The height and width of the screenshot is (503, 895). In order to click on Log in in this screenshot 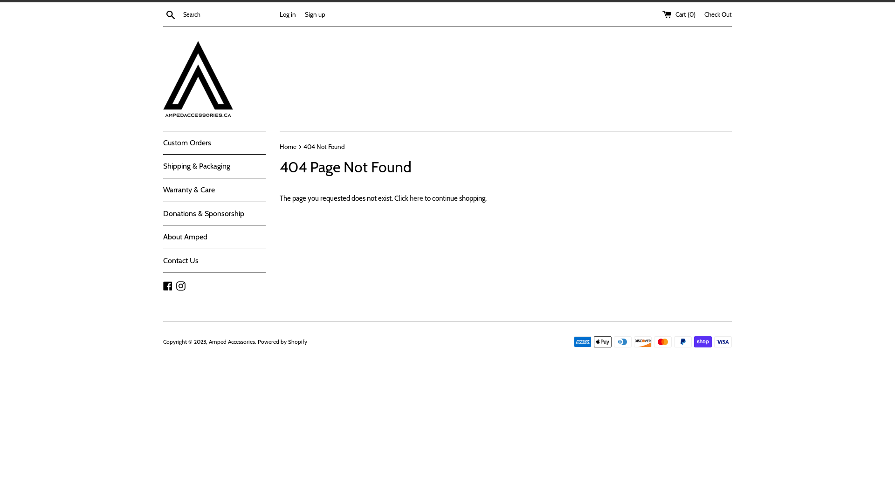, I will do `click(288, 14)`.